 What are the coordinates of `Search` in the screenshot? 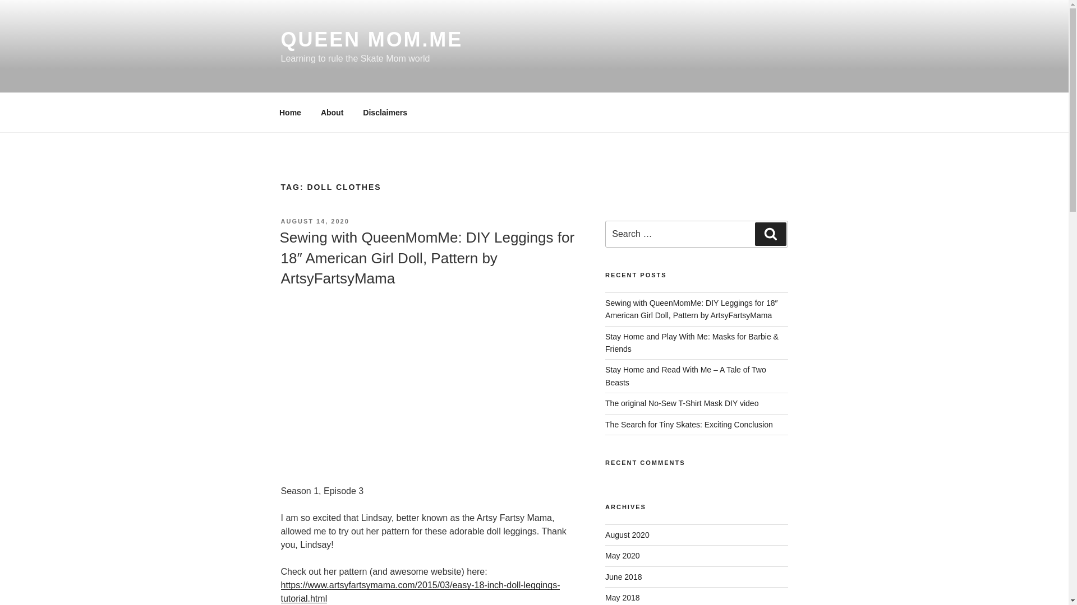 It's located at (770, 234).